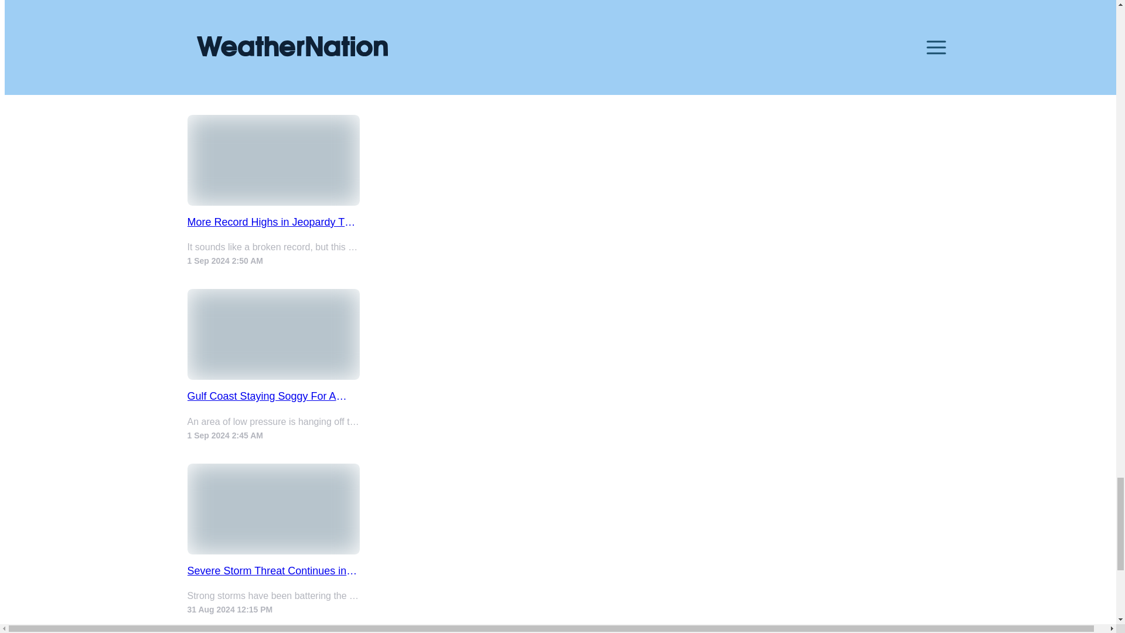 The height and width of the screenshot is (633, 1125). I want to click on Severe Storm Threat Continues in the Midwest, so click(274, 571).